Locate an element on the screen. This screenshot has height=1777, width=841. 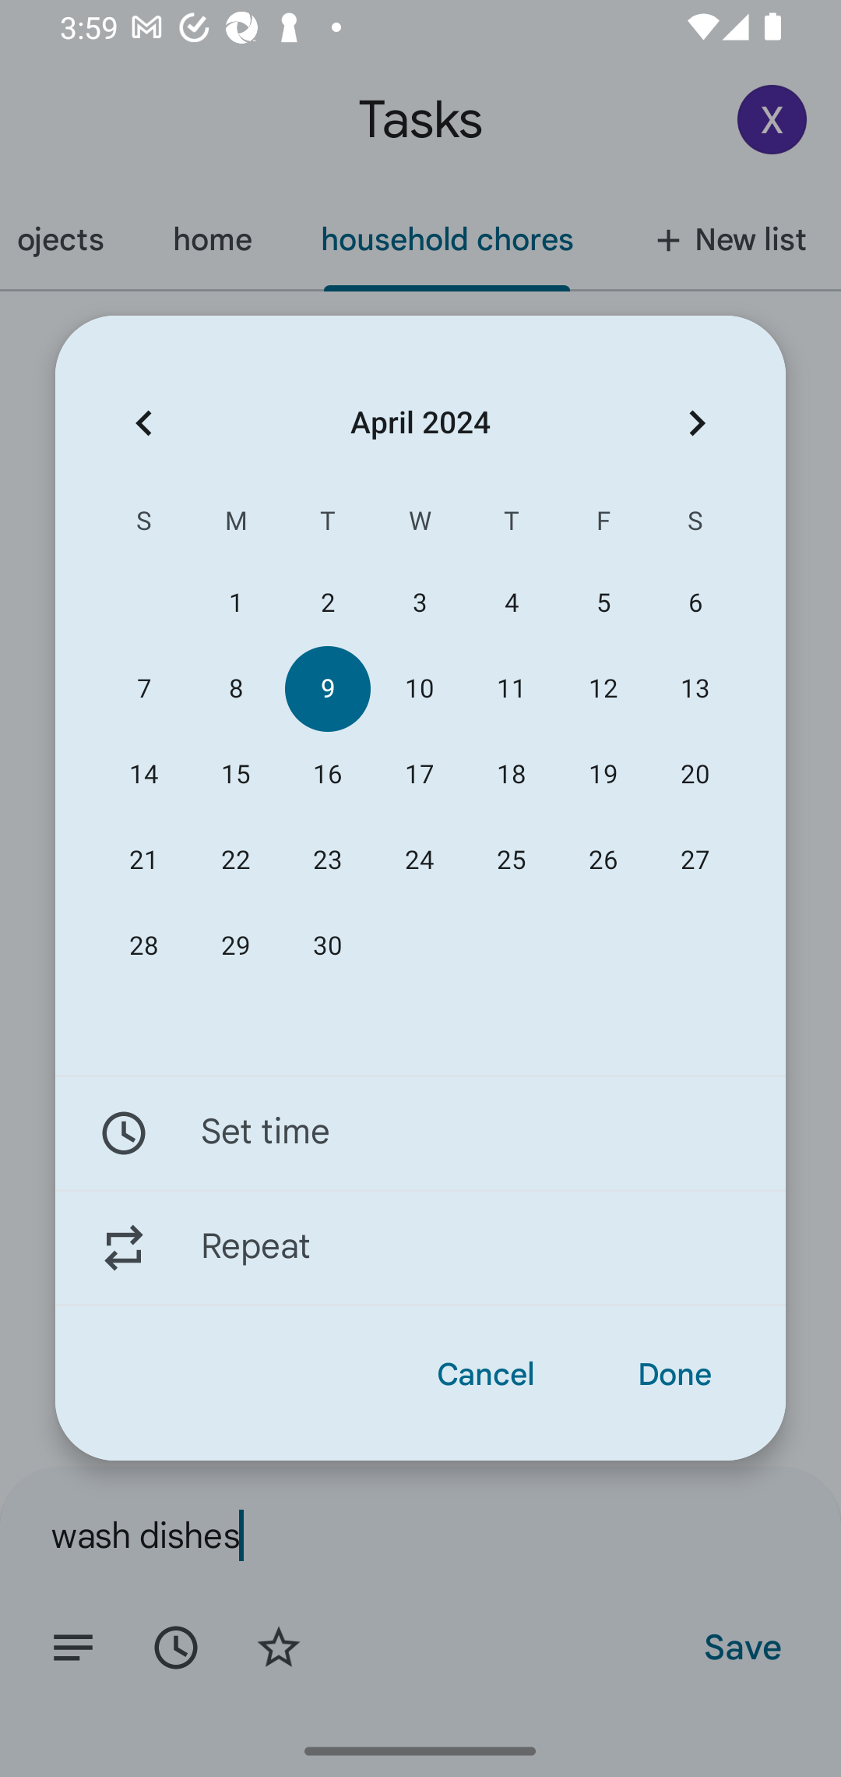
22 22 April 2024 is located at coordinates (235, 860).